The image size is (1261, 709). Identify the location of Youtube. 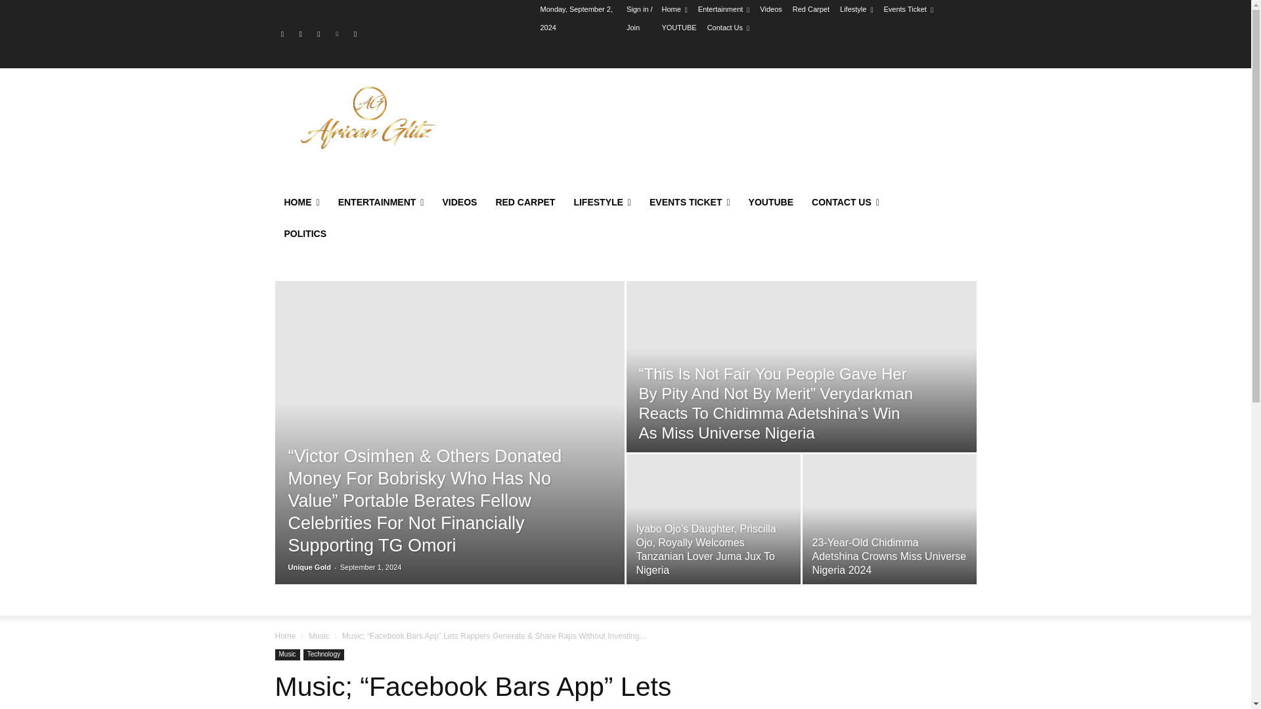
(355, 34).